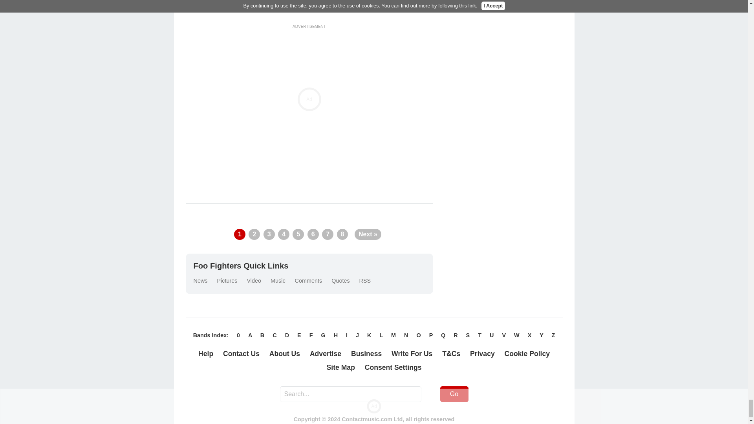 This screenshot has height=424, width=754. Describe the element at coordinates (454, 394) in the screenshot. I see `Go` at that location.